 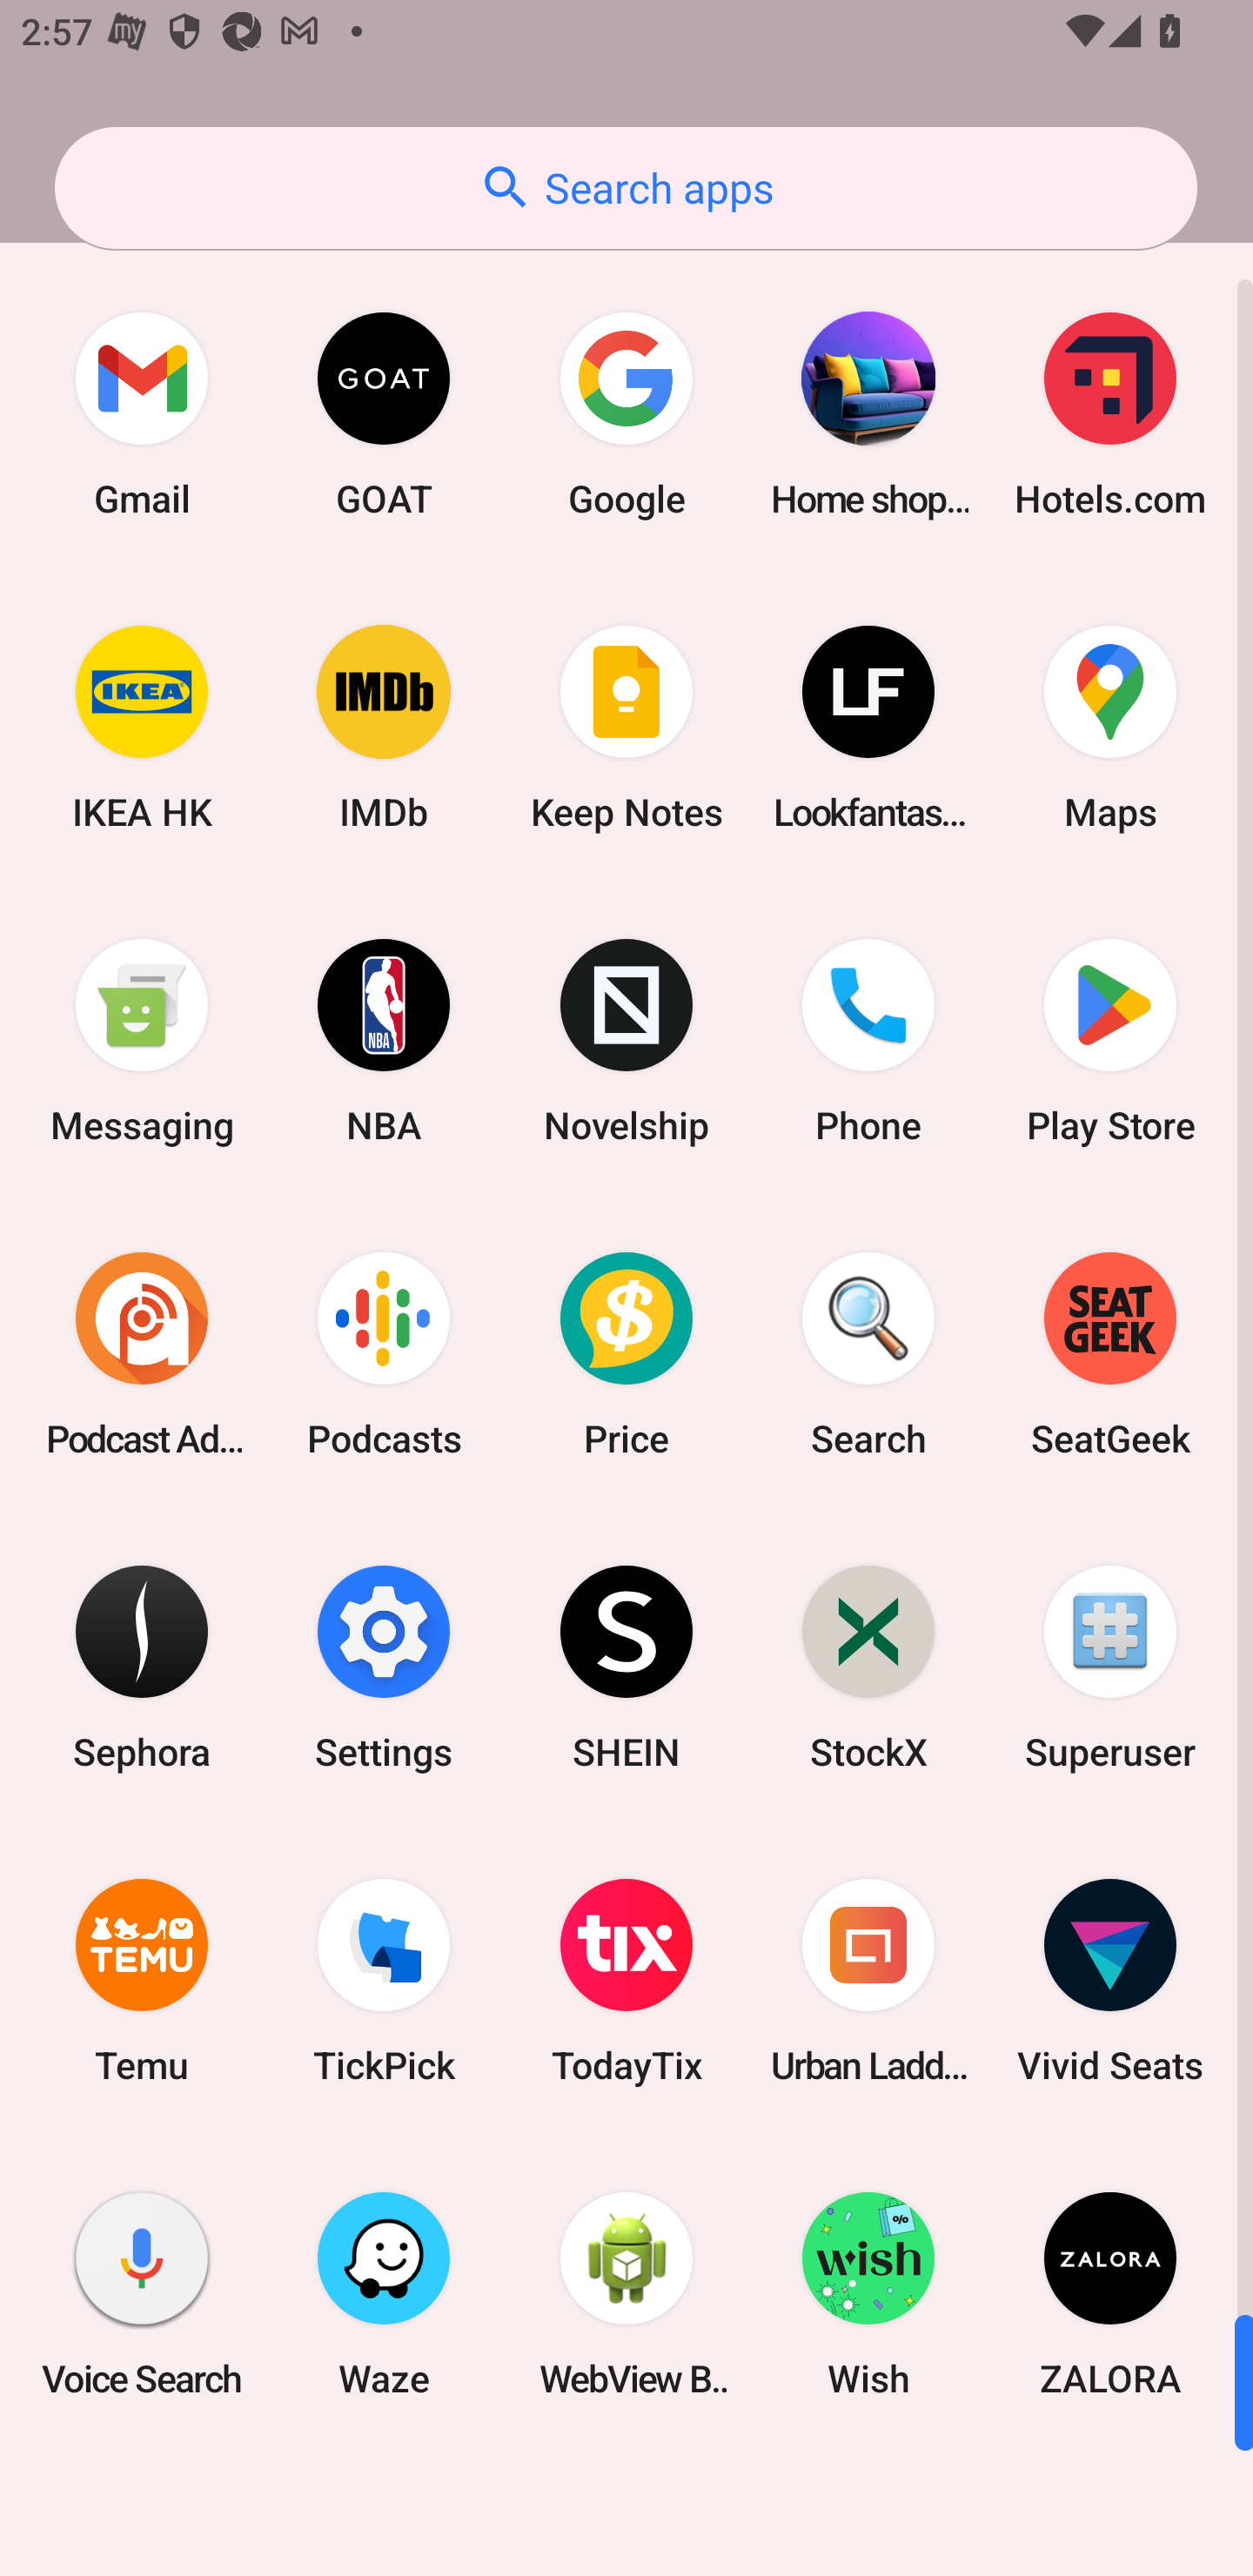 I want to click on Keep Notes, so click(x=626, y=728).